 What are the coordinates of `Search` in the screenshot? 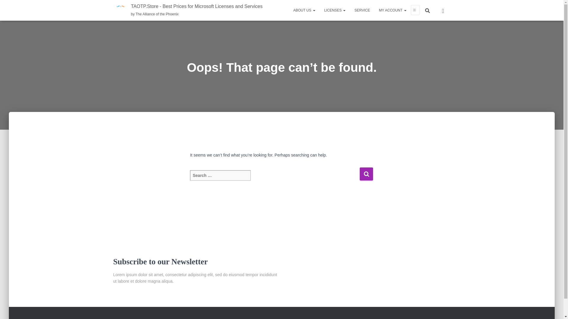 It's located at (366, 174).